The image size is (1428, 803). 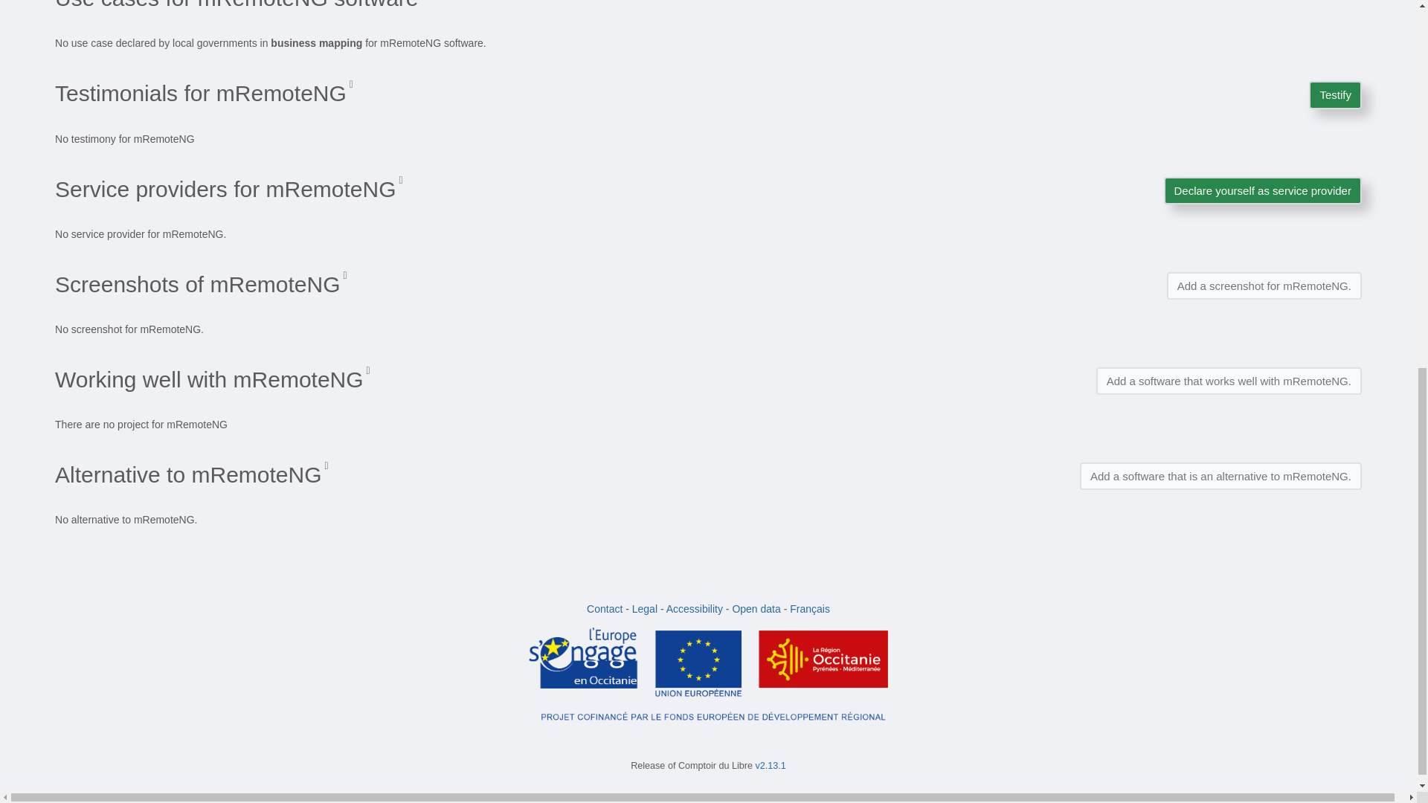 I want to click on Add a software that works well with mRemoteNG., so click(x=1229, y=381).